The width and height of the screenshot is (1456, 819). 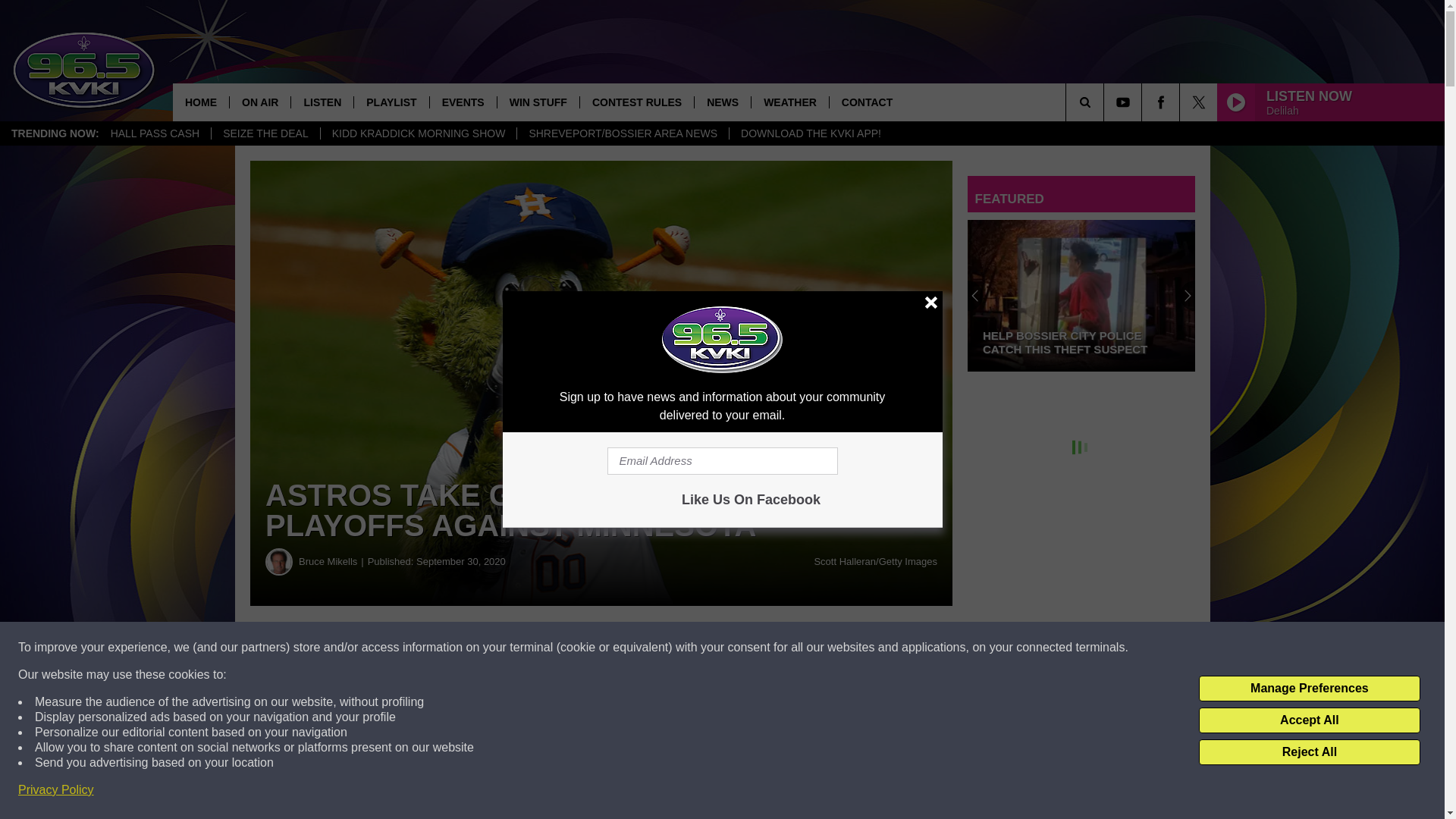 I want to click on Email Address, so click(x=722, y=461).